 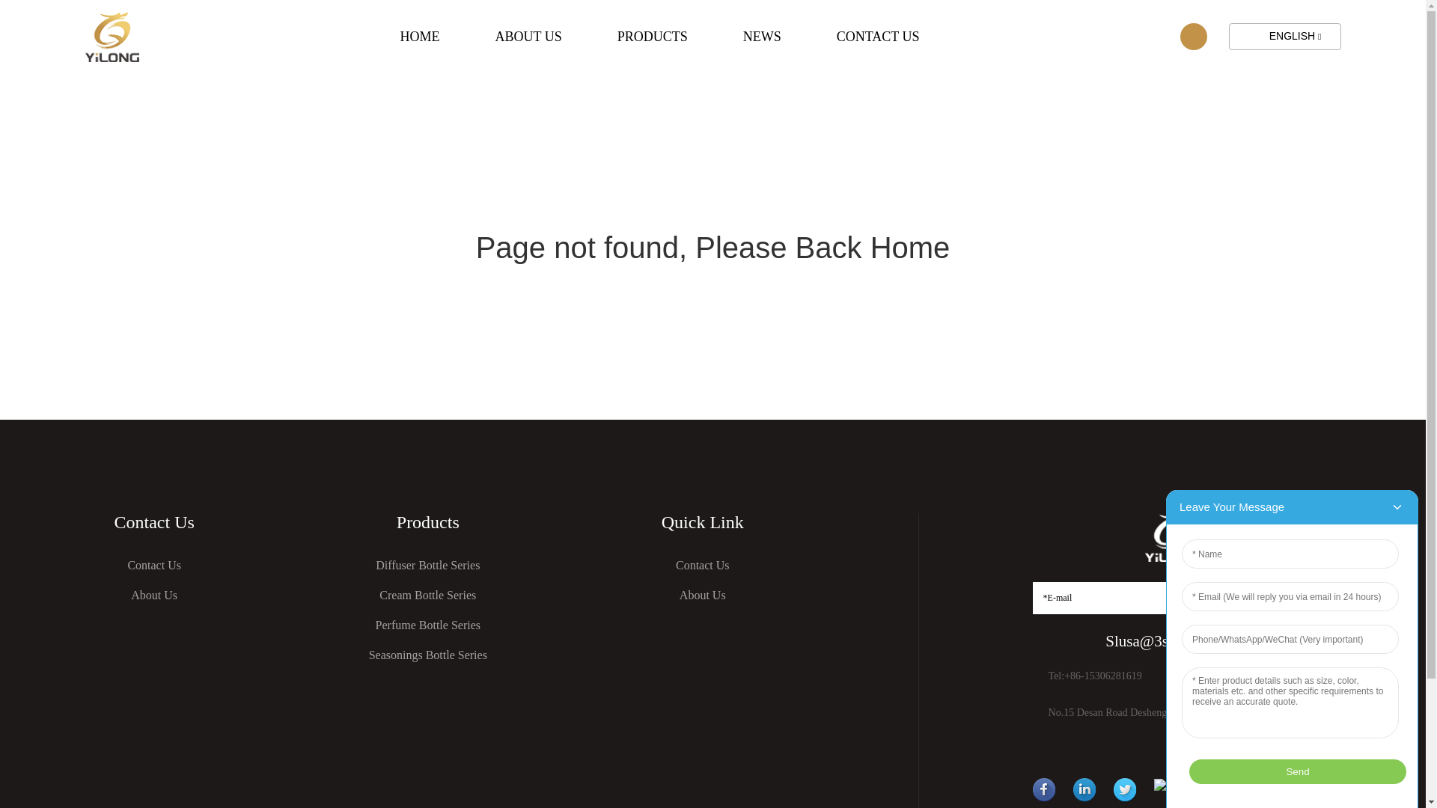 I want to click on HOME, so click(x=421, y=37).